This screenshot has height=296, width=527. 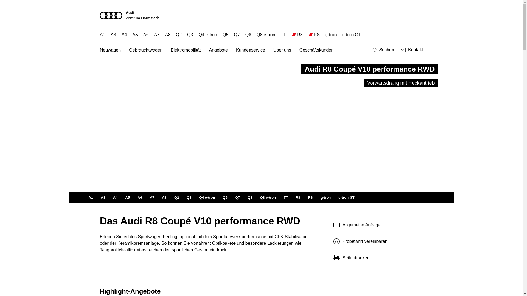 What do you see at coordinates (238, 198) in the screenshot?
I see `Q7` at bounding box center [238, 198].